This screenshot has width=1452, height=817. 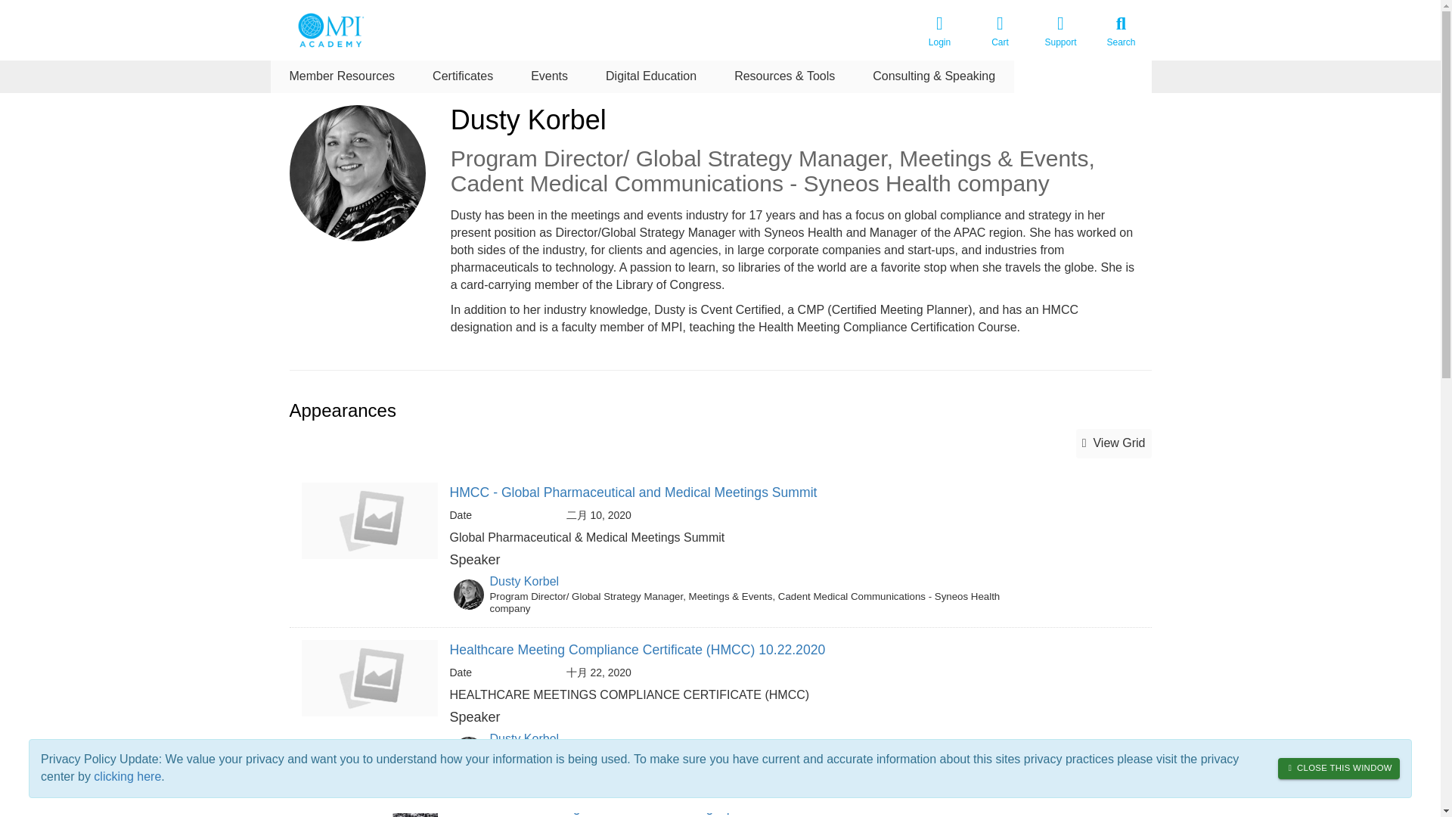 I want to click on Dusty Korbel, so click(x=525, y=581).